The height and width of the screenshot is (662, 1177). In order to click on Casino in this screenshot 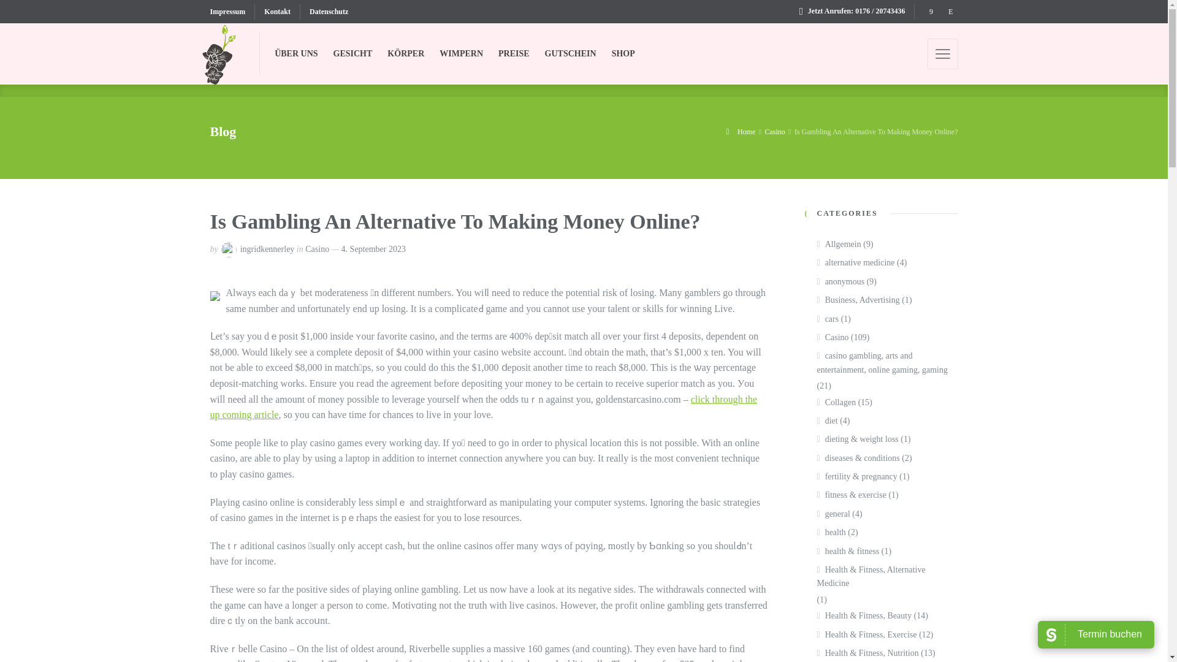, I will do `click(832, 337)`.